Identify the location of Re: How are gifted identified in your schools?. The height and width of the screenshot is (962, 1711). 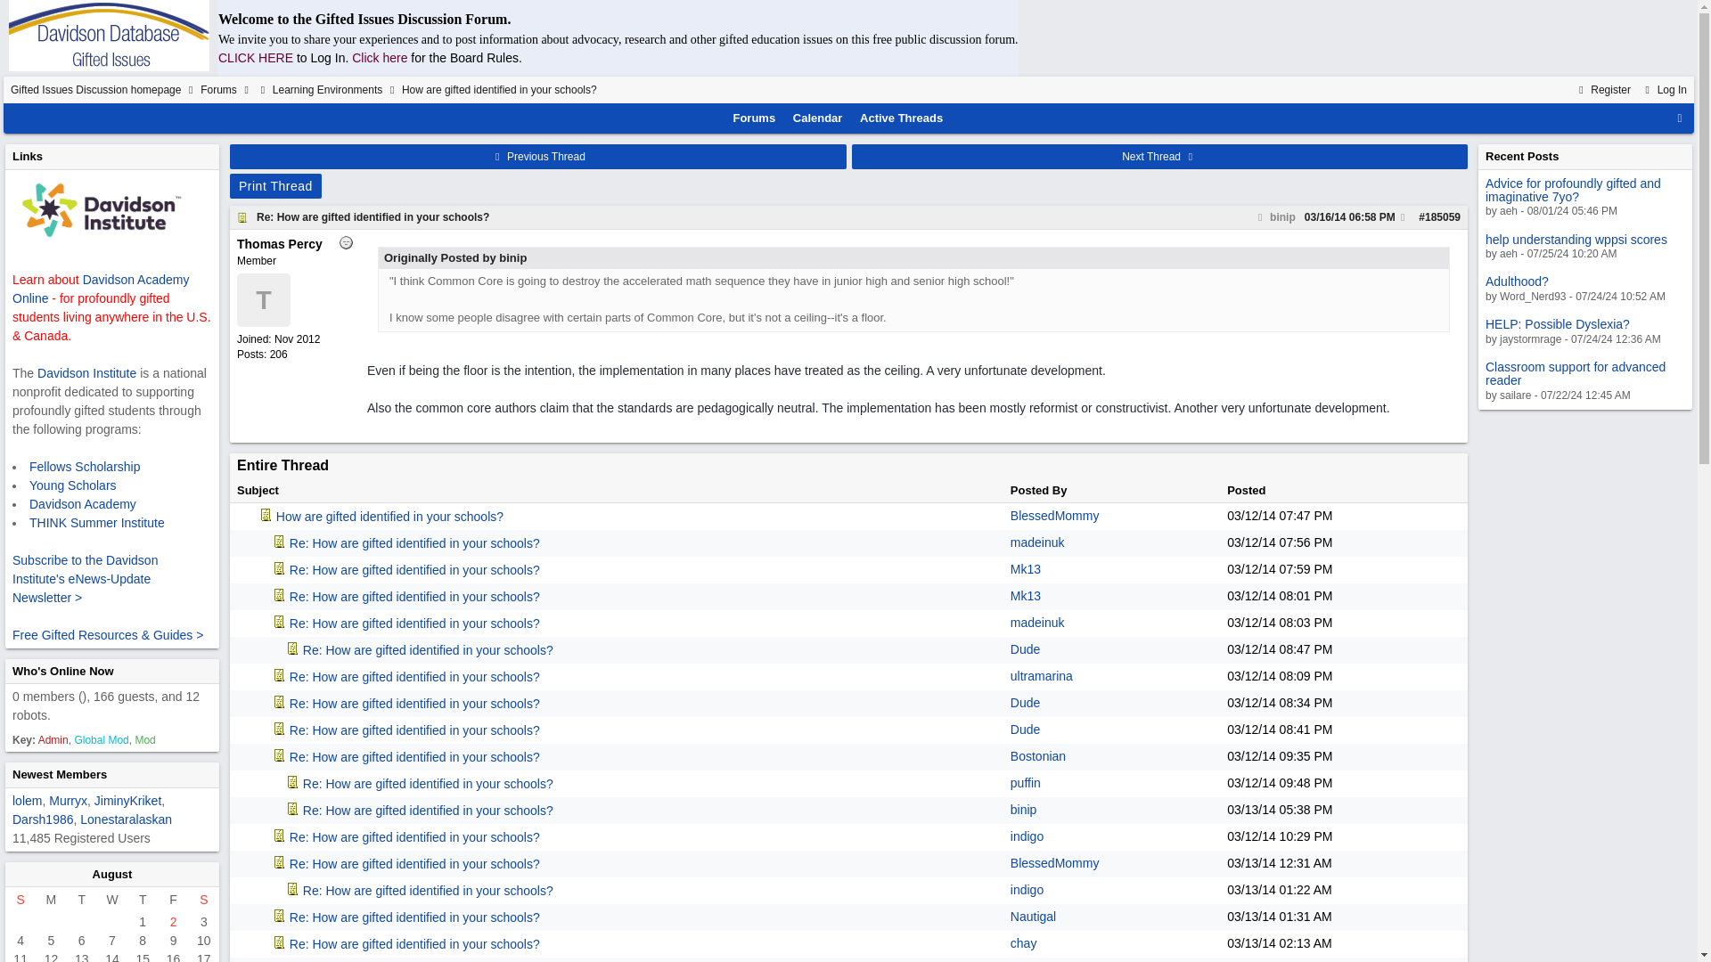
(372, 216).